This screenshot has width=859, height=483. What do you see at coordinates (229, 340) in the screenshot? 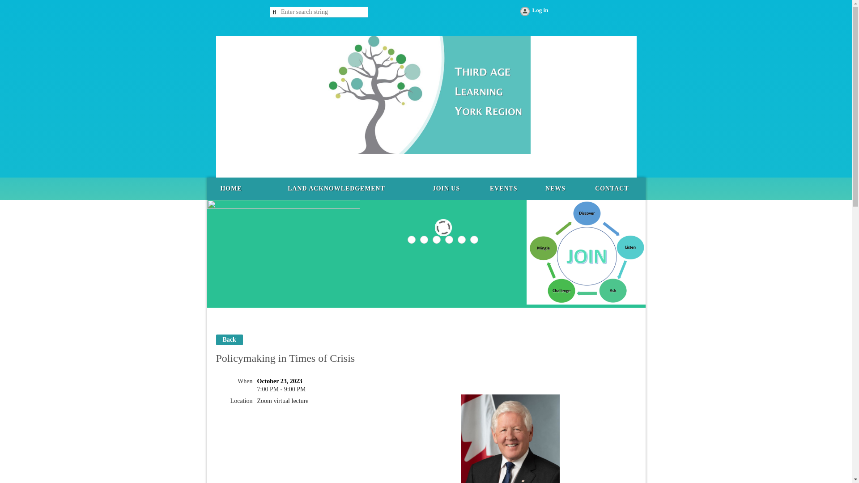
I see `Back` at bounding box center [229, 340].